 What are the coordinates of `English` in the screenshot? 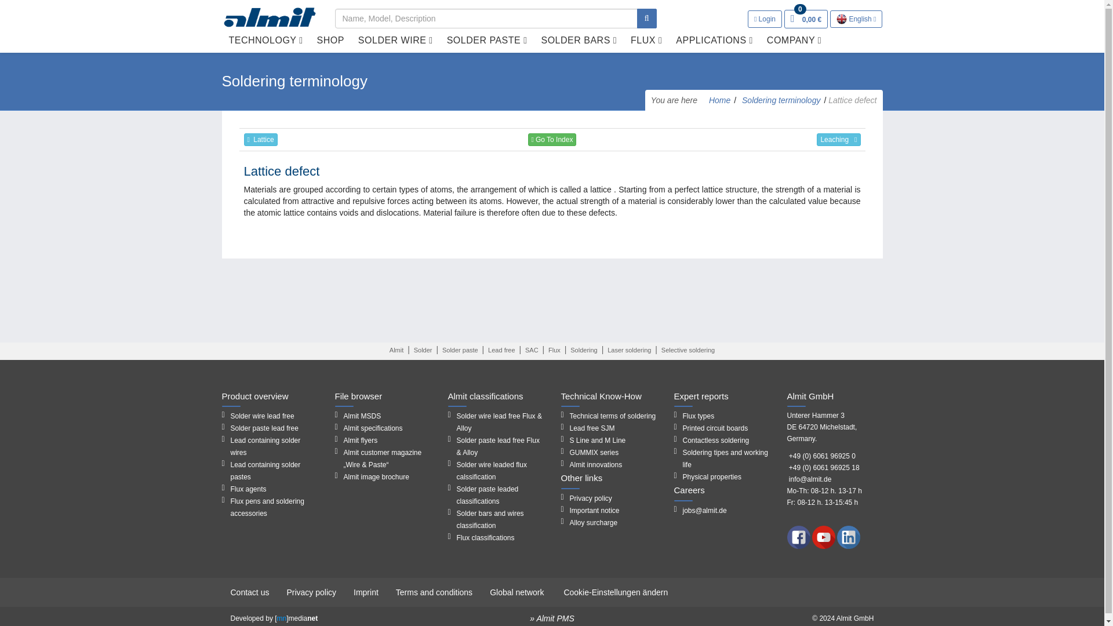 It's located at (842, 19).